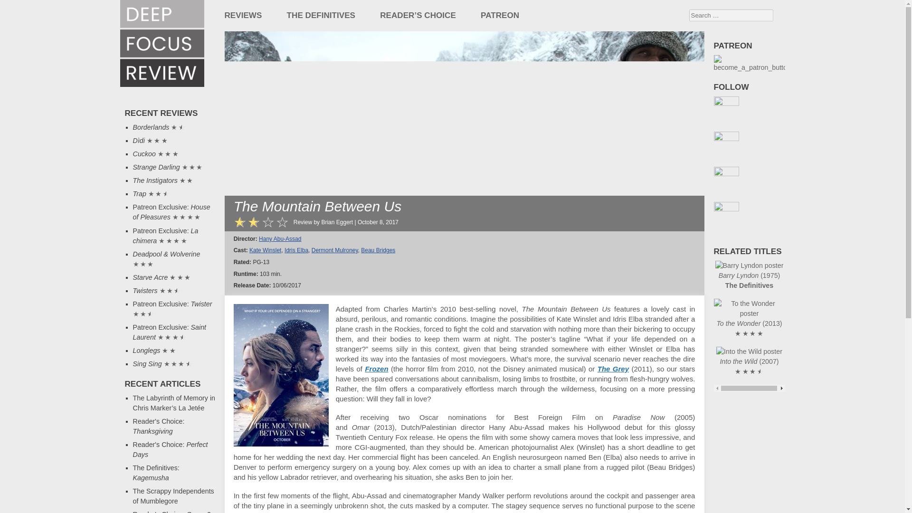 This screenshot has height=513, width=912. I want to click on REVIEWS, so click(243, 15).